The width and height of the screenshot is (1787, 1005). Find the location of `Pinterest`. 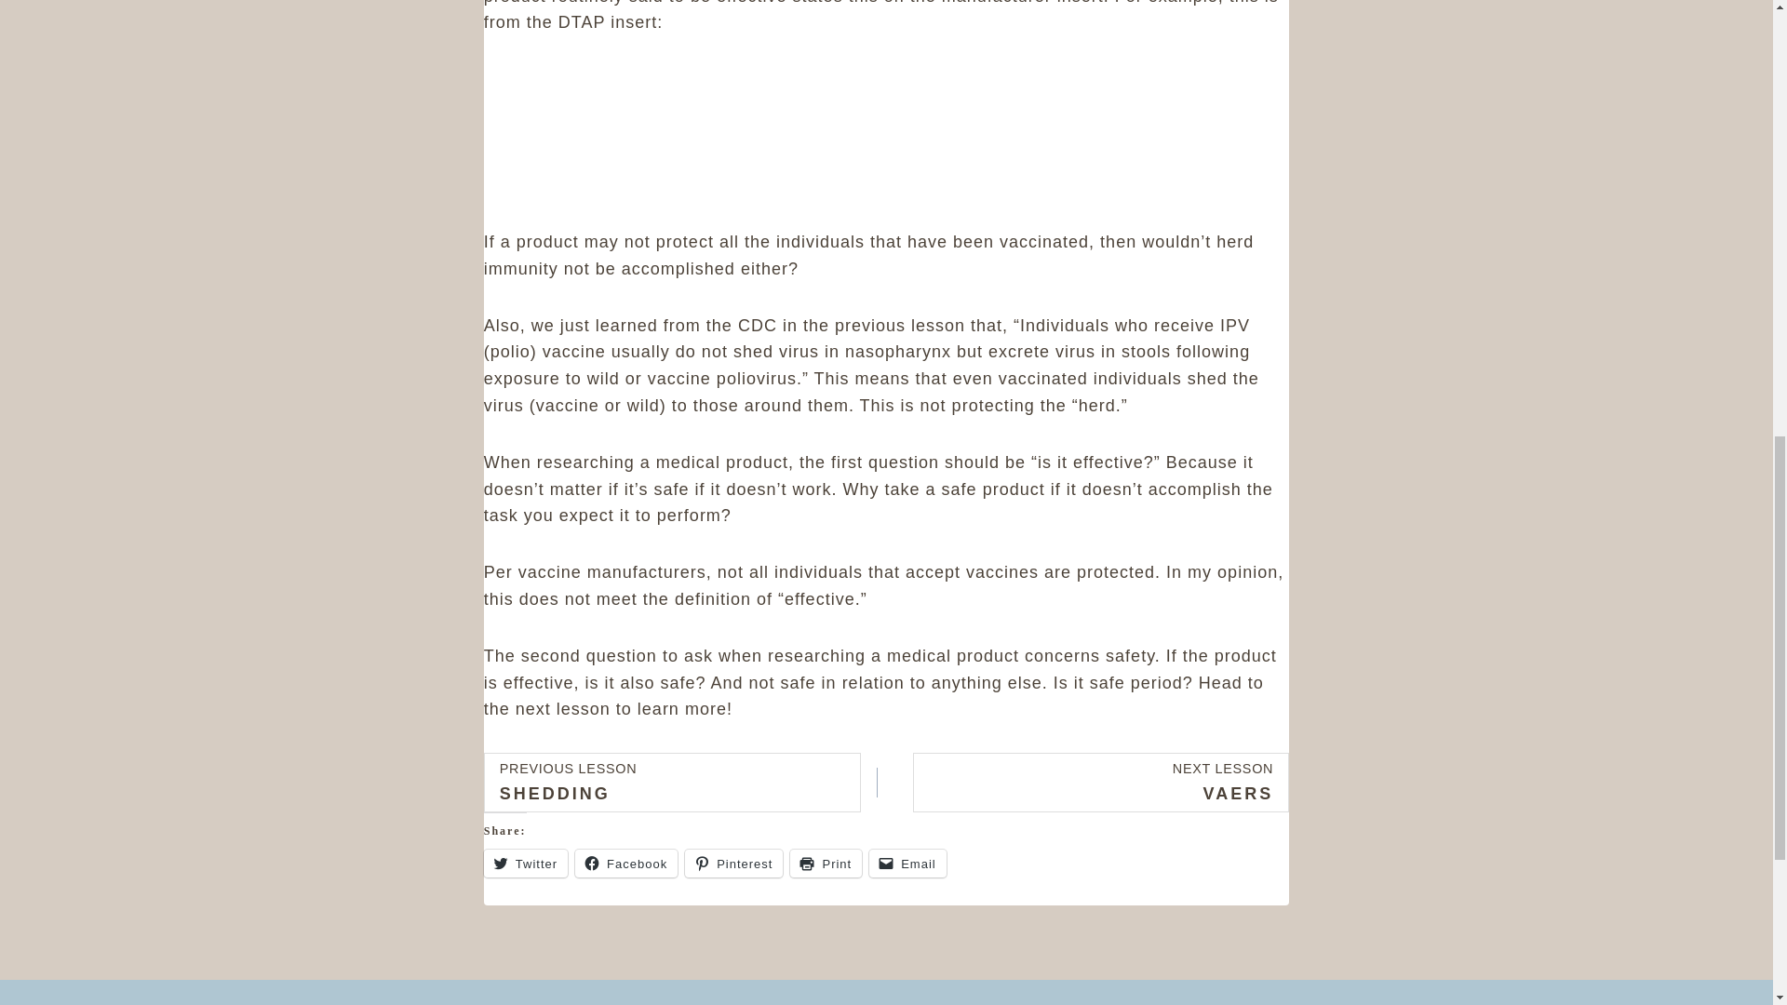

Pinterest is located at coordinates (625, 863).